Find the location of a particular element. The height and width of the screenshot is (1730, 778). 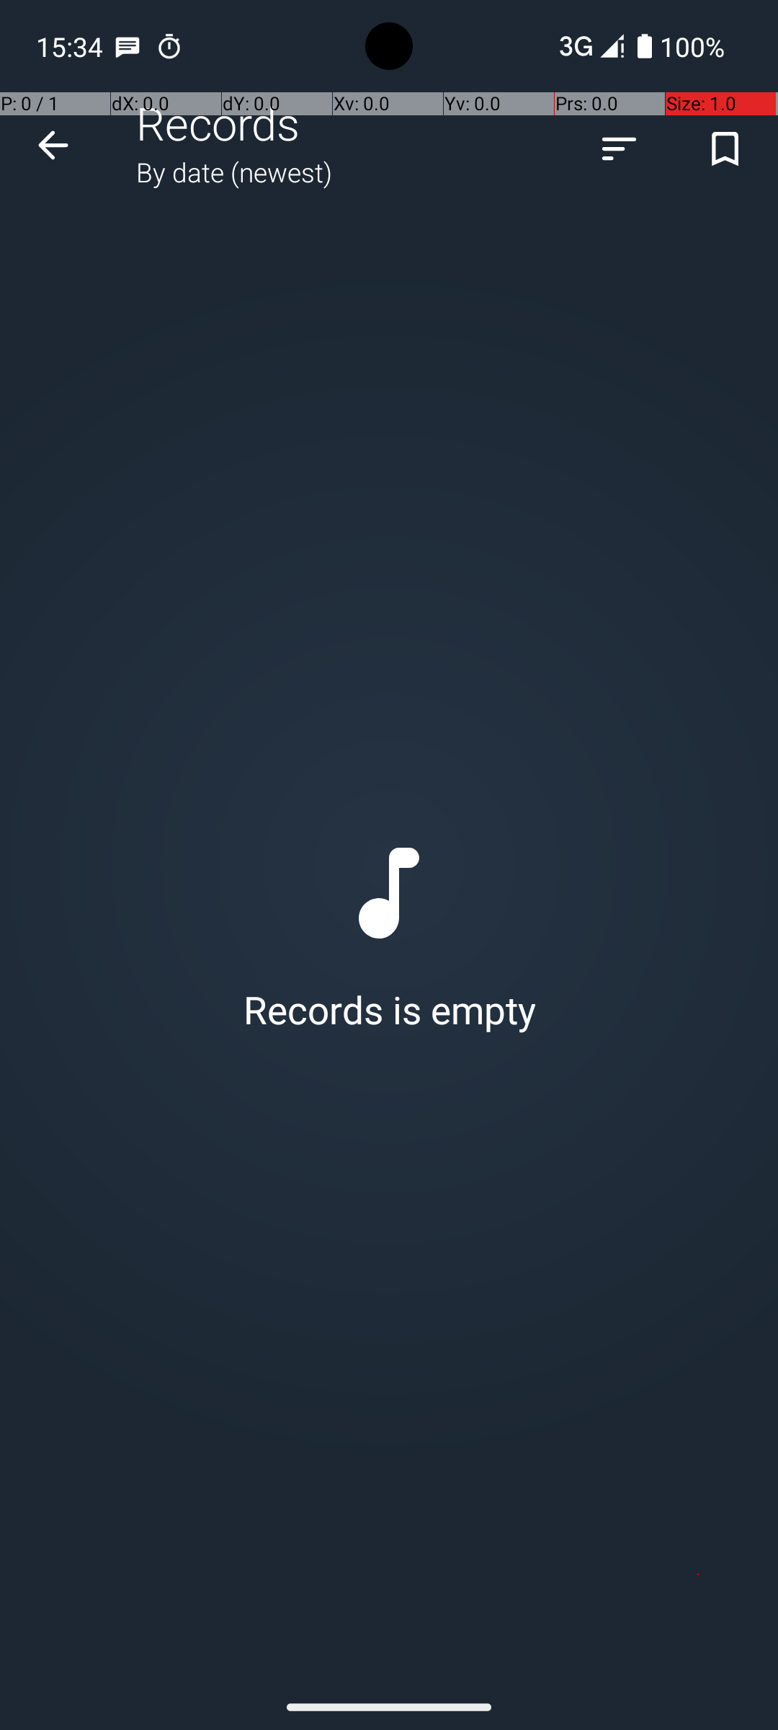

No internet is located at coordinates (575, 46).